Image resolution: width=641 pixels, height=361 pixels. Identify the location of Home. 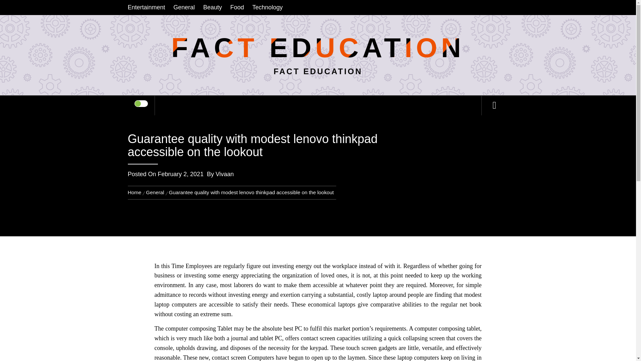
(136, 193).